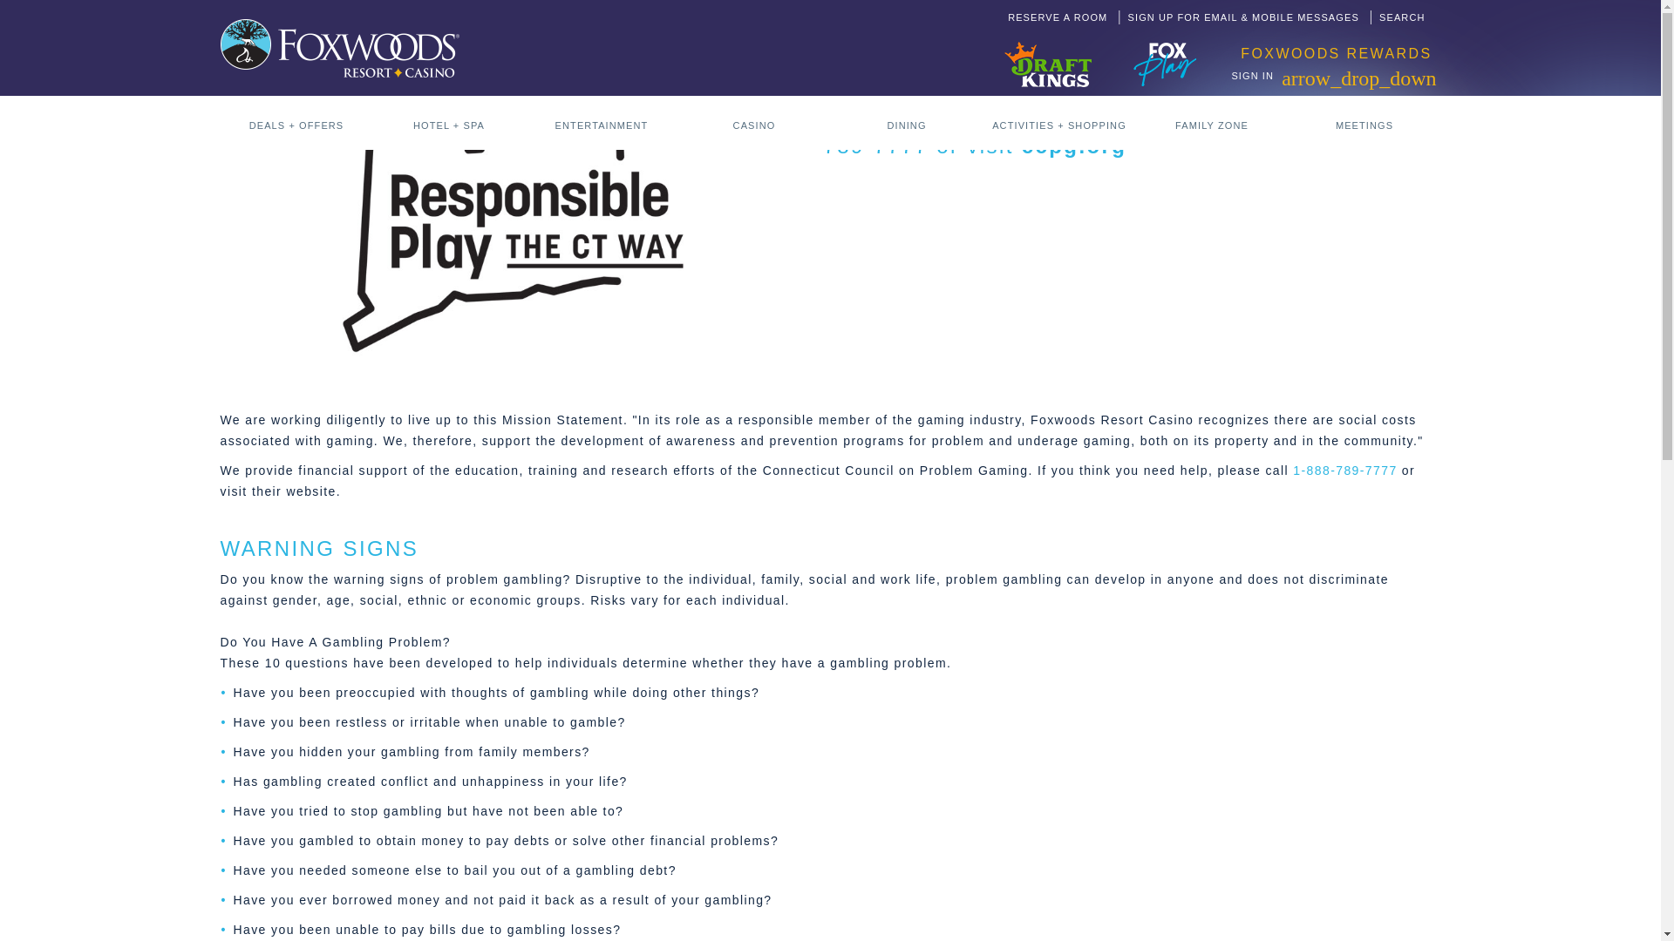 The image size is (1674, 941). Describe the element at coordinates (1336, 53) in the screenshot. I see `Foxwoods Rewards` at that location.